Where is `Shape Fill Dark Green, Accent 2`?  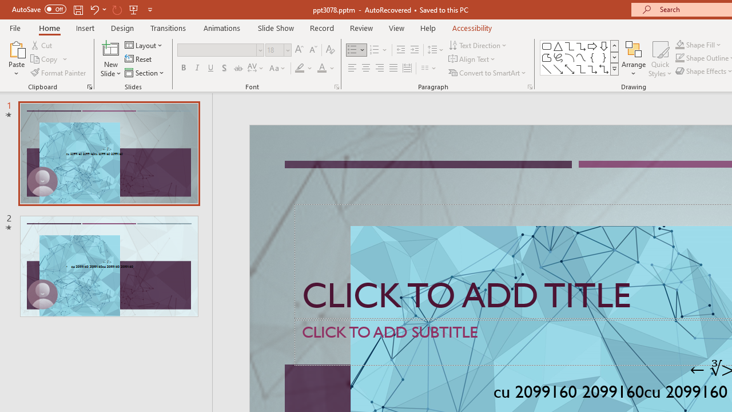
Shape Fill Dark Green, Accent 2 is located at coordinates (679, 45).